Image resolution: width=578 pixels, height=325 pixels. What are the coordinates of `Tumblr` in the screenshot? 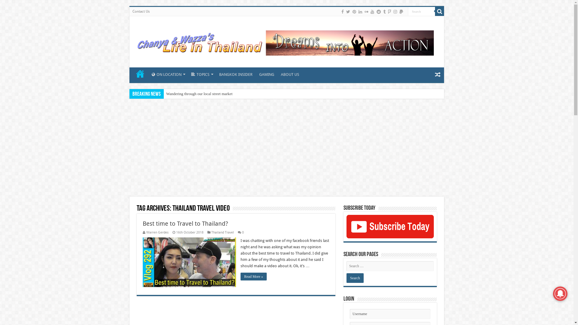 It's located at (384, 12).